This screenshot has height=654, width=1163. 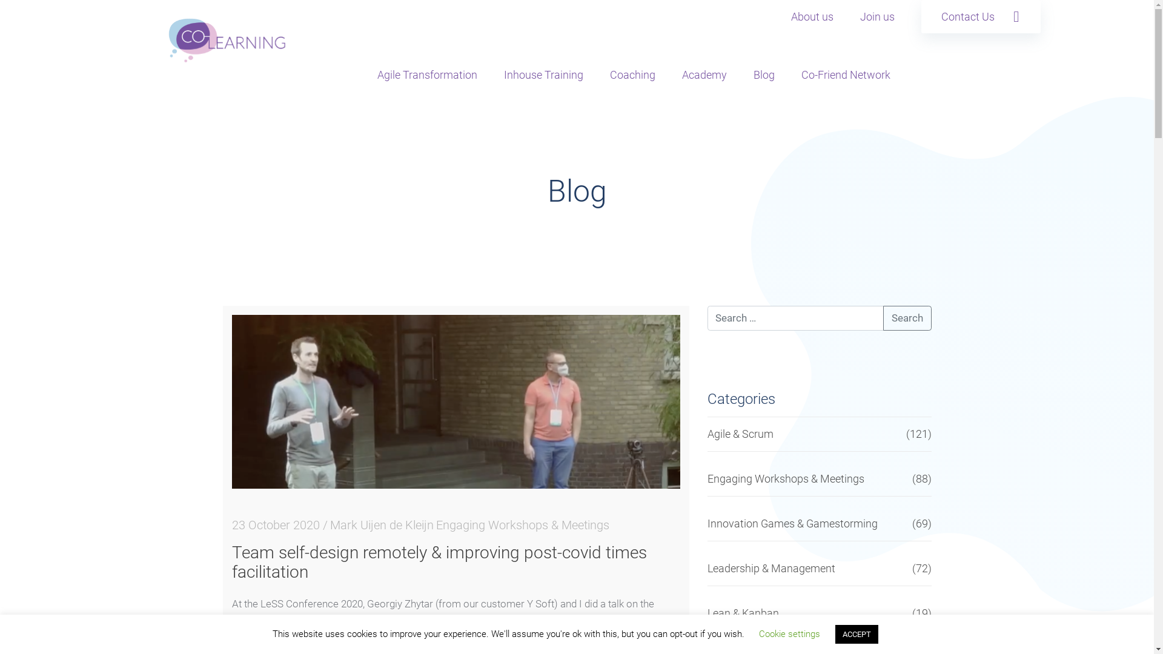 What do you see at coordinates (790, 634) in the screenshot?
I see `Cookie settings` at bounding box center [790, 634].